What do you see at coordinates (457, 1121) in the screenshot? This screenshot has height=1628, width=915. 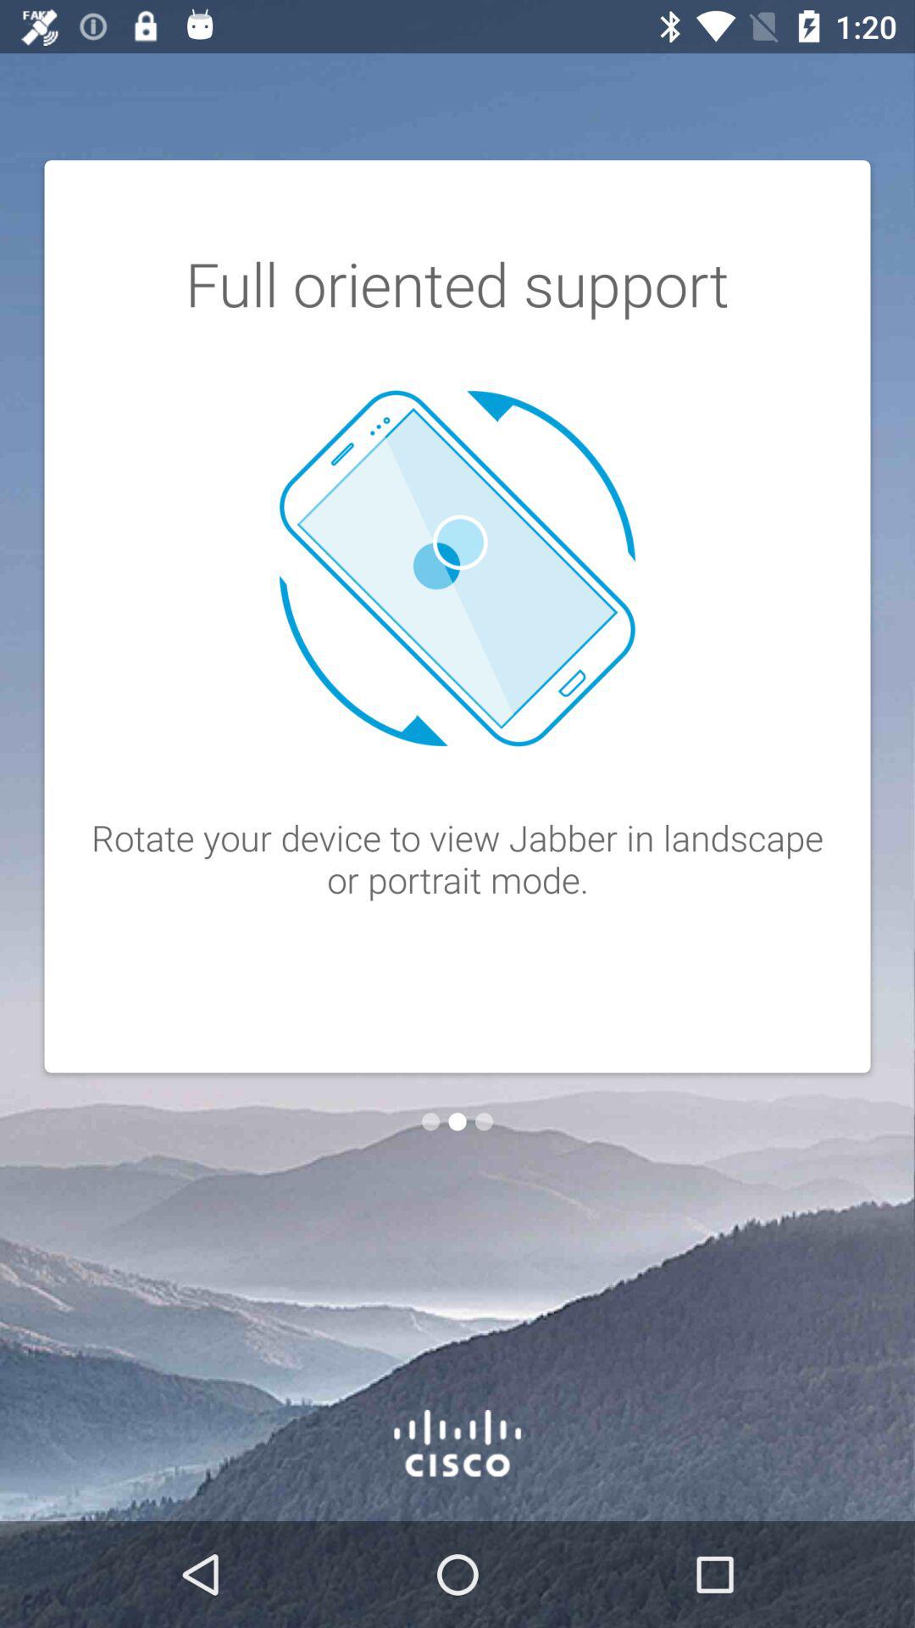 I see `click icon below the rotate your device` at bounding box center [457, 1121].